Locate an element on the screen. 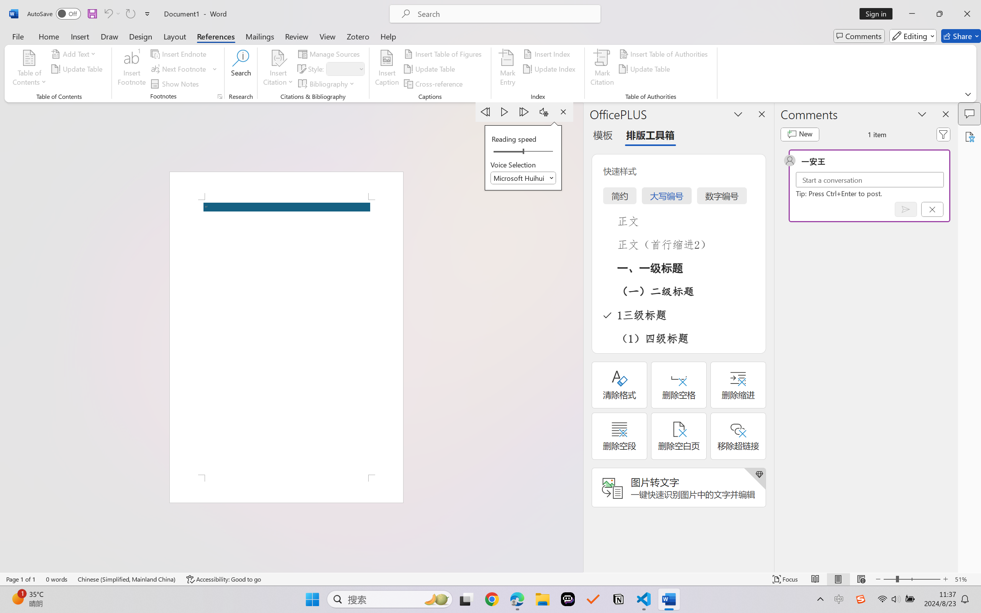 The height and width of the screenshot is (613, 981). Update Index is located at coordinates (550, 69).